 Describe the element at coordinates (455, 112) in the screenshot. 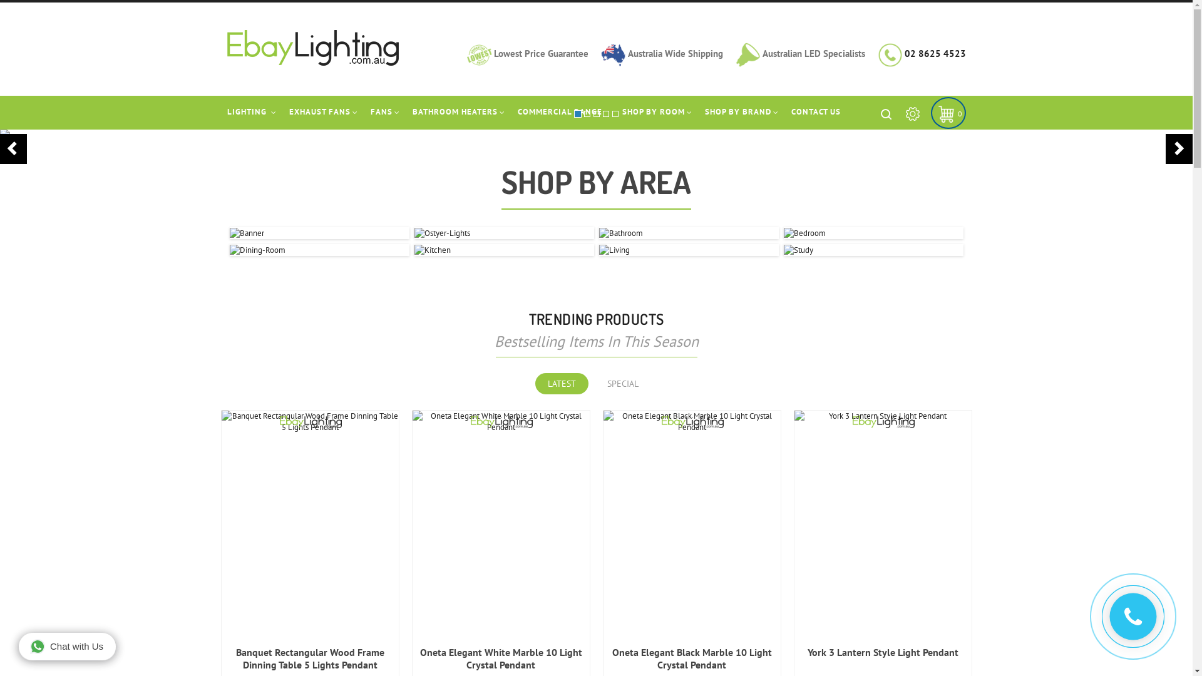

I see `BATHROOM HEATERS` at that location.